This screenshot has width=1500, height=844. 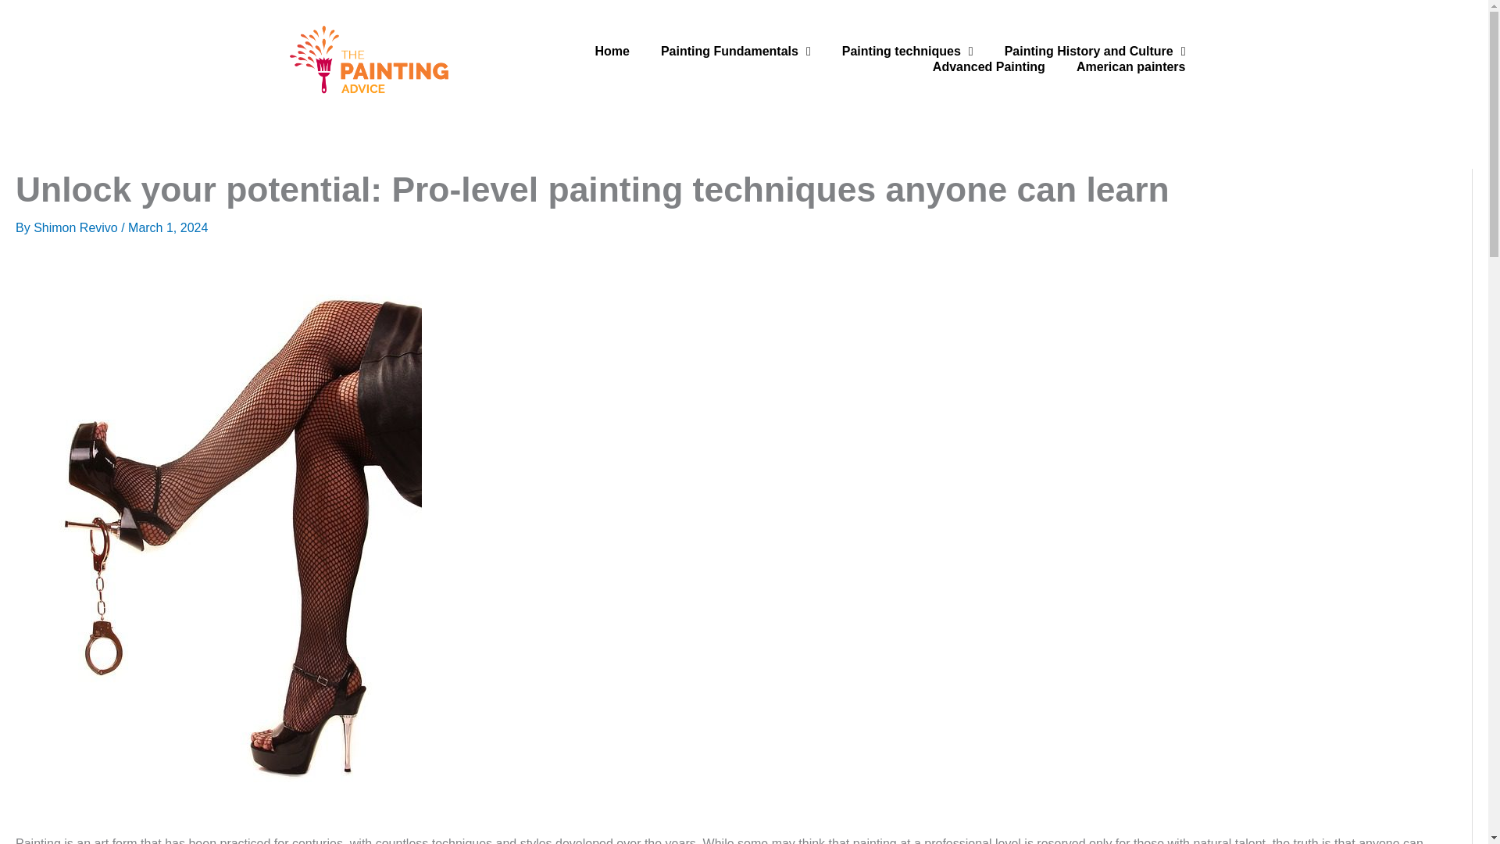 What do you see at coordinates (735, 52) in the screenshot?
I see `Painting Fundamentals` at bounding box center [735, 52].